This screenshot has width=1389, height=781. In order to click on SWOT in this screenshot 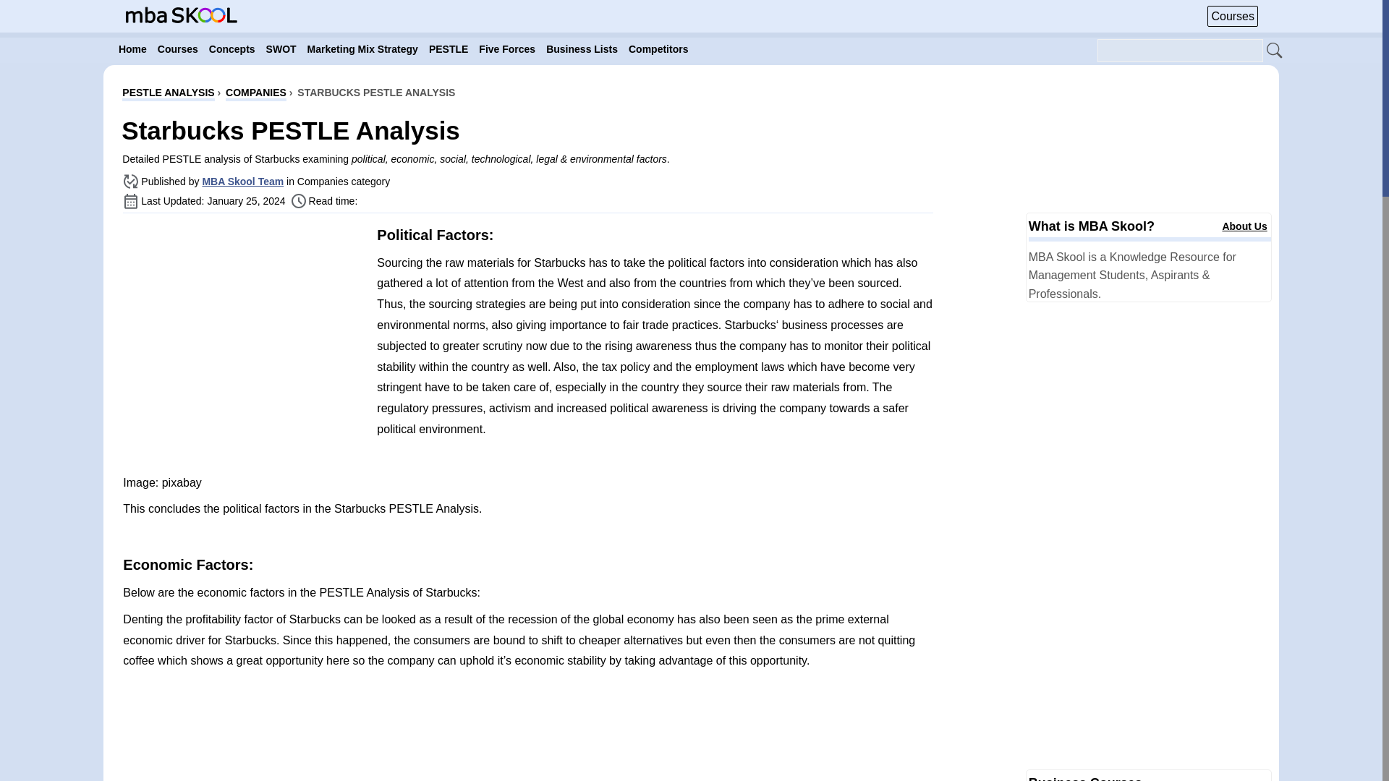, I will do `click(281, 49)`.